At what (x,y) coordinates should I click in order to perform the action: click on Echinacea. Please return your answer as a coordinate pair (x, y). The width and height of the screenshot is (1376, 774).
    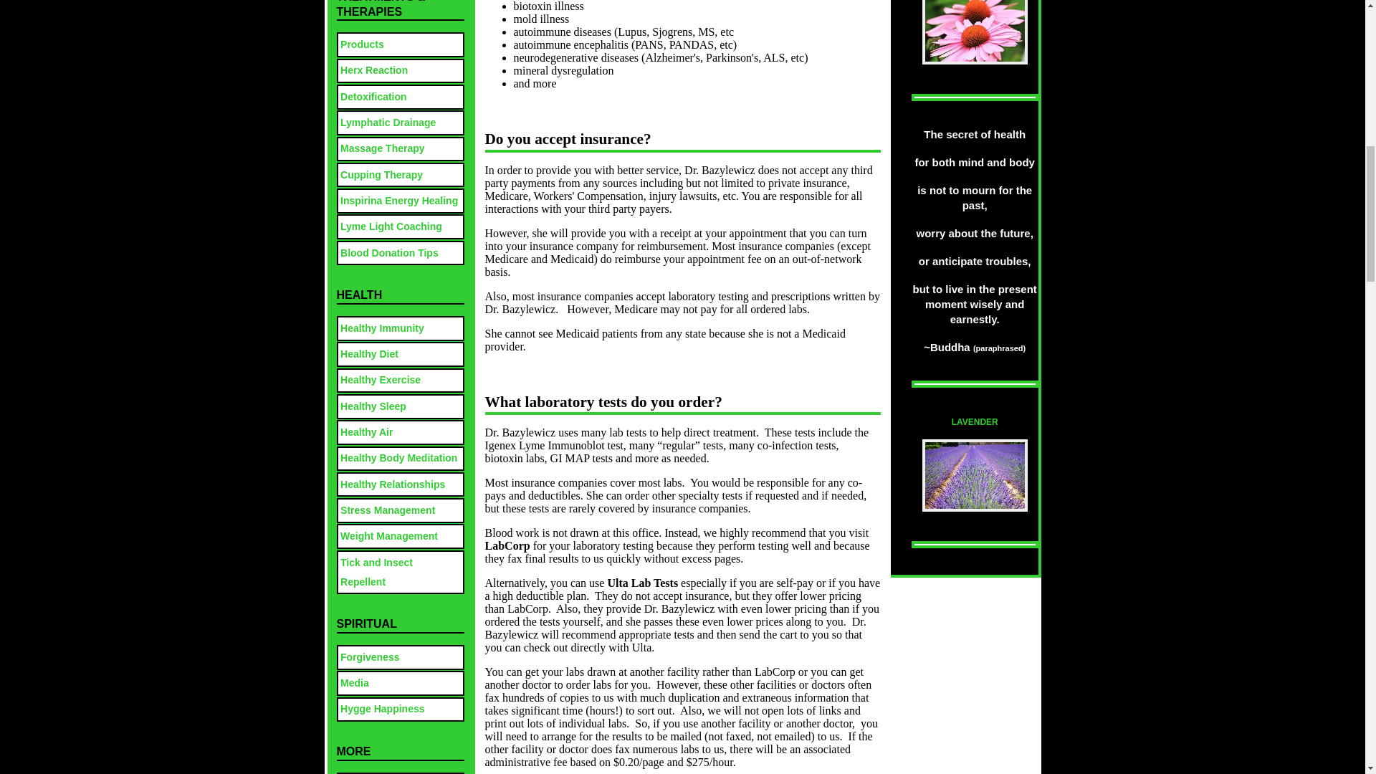
    Looking at the image, I should click on (975, 32).